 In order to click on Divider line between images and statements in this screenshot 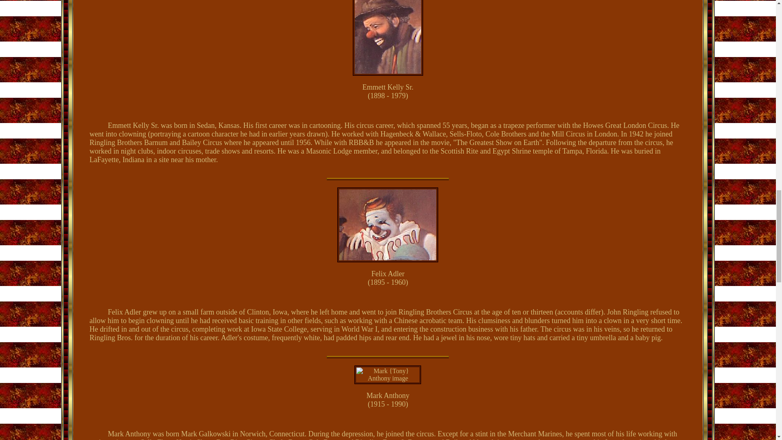, I will do `click(388, 357)`.